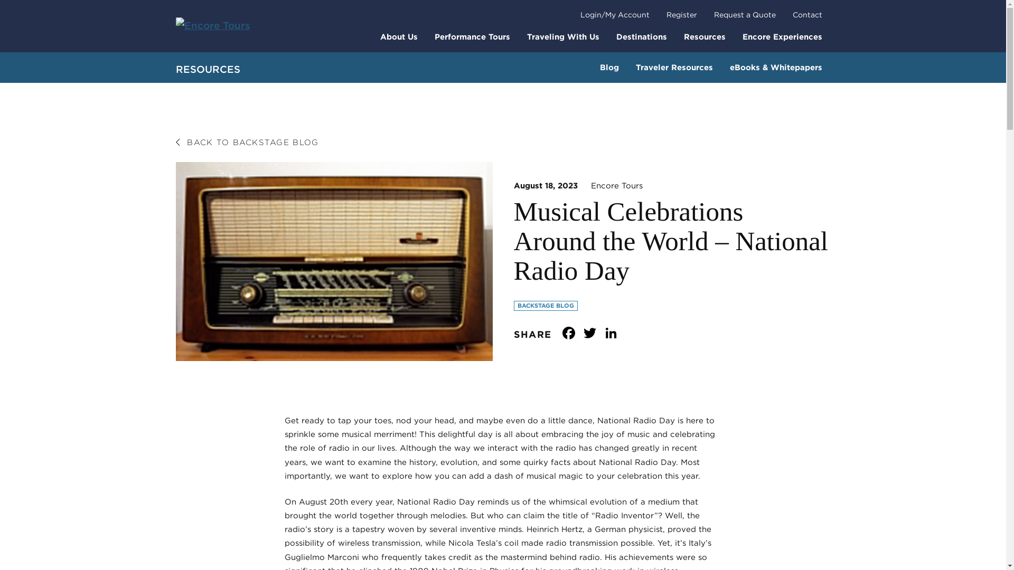  Describe the element at coordinates (807, 15) in the screenshot. I see `Contact` at that location.